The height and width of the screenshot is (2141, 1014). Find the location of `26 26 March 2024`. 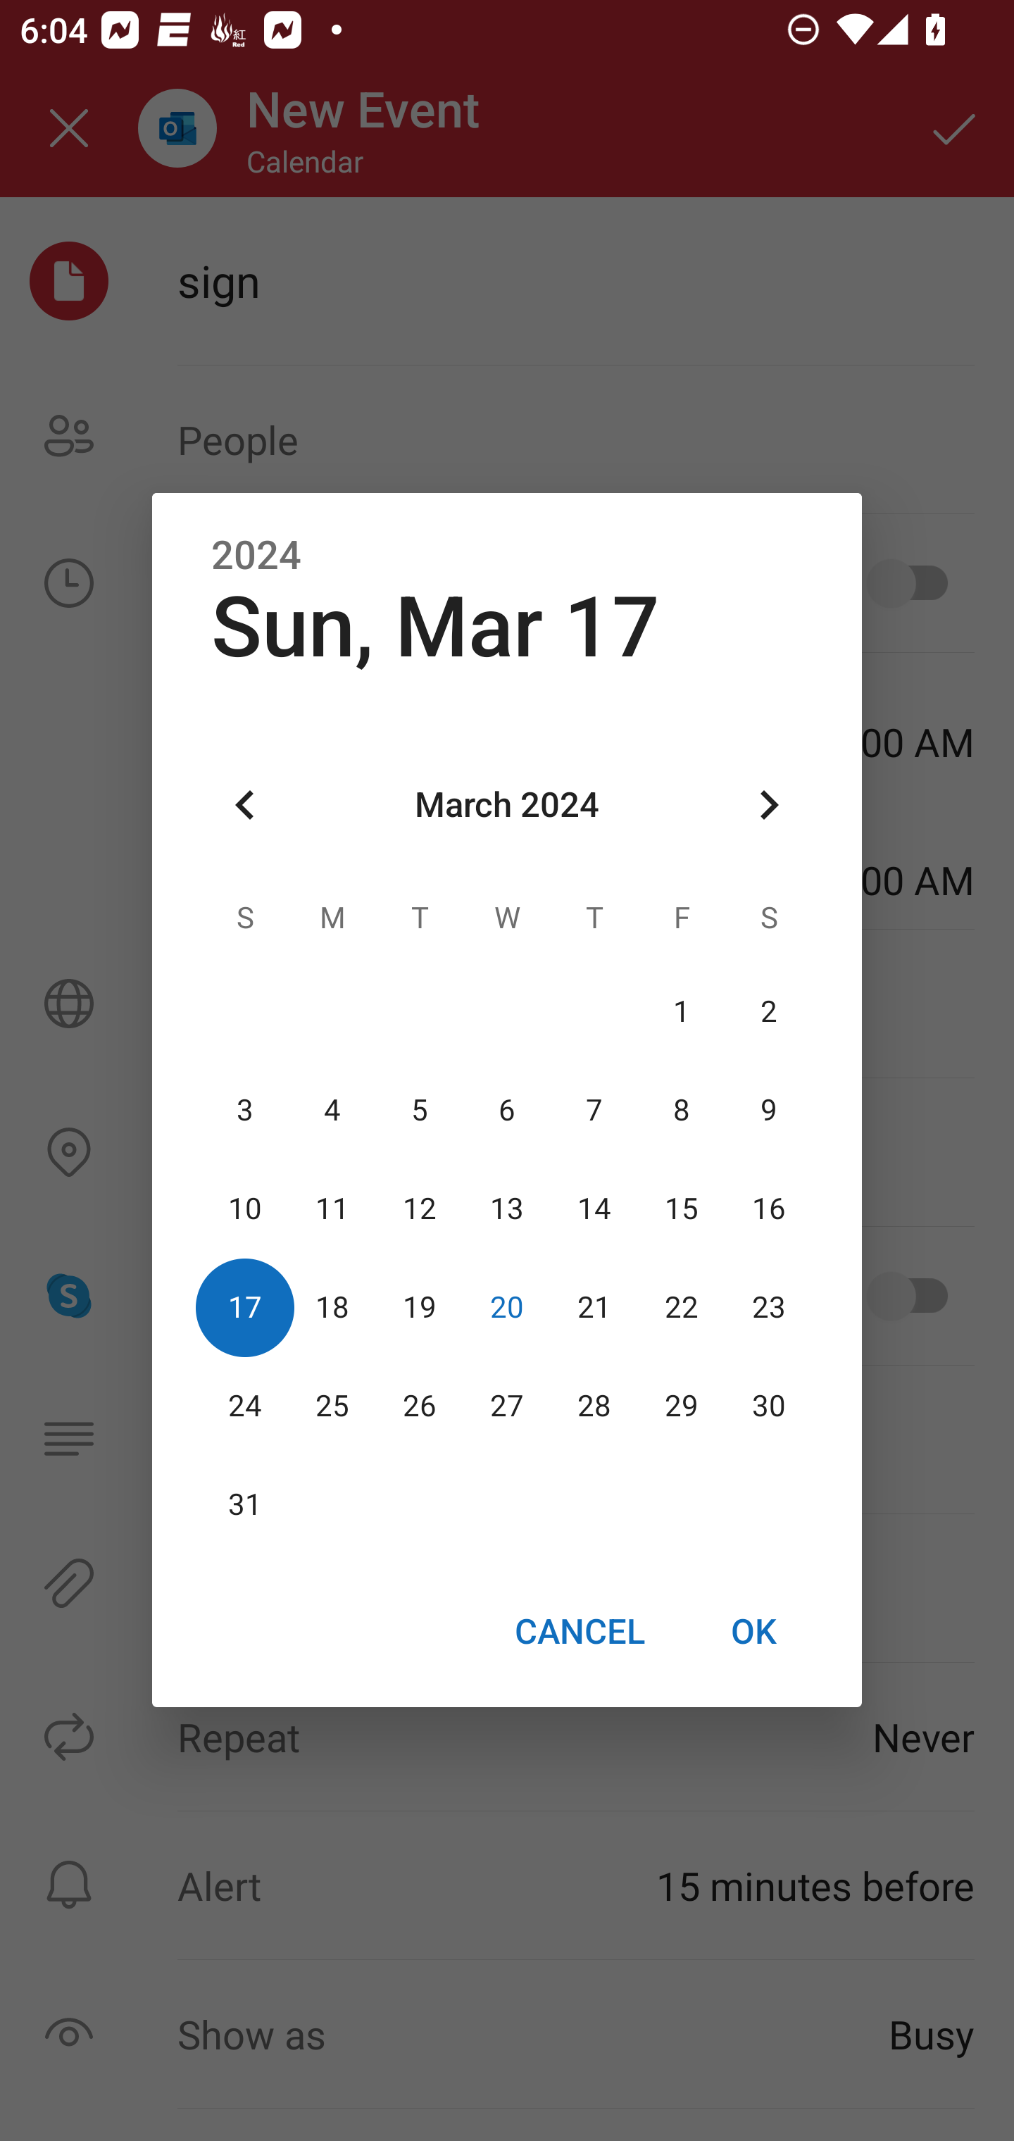

26 26 March 2024 is located at coordinates (420, 1406).